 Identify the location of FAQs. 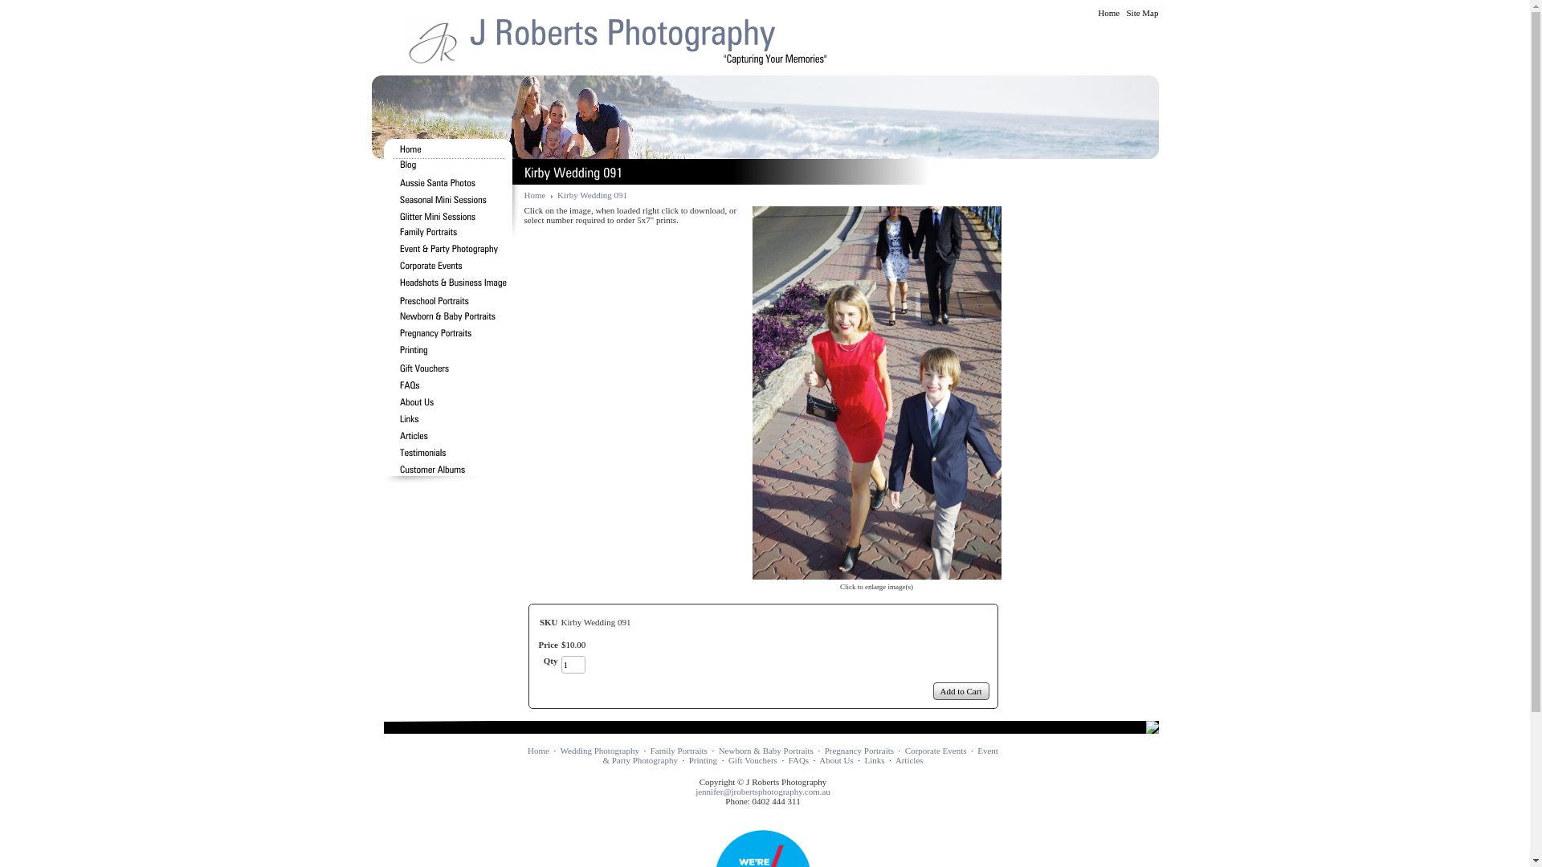
(798, 760).